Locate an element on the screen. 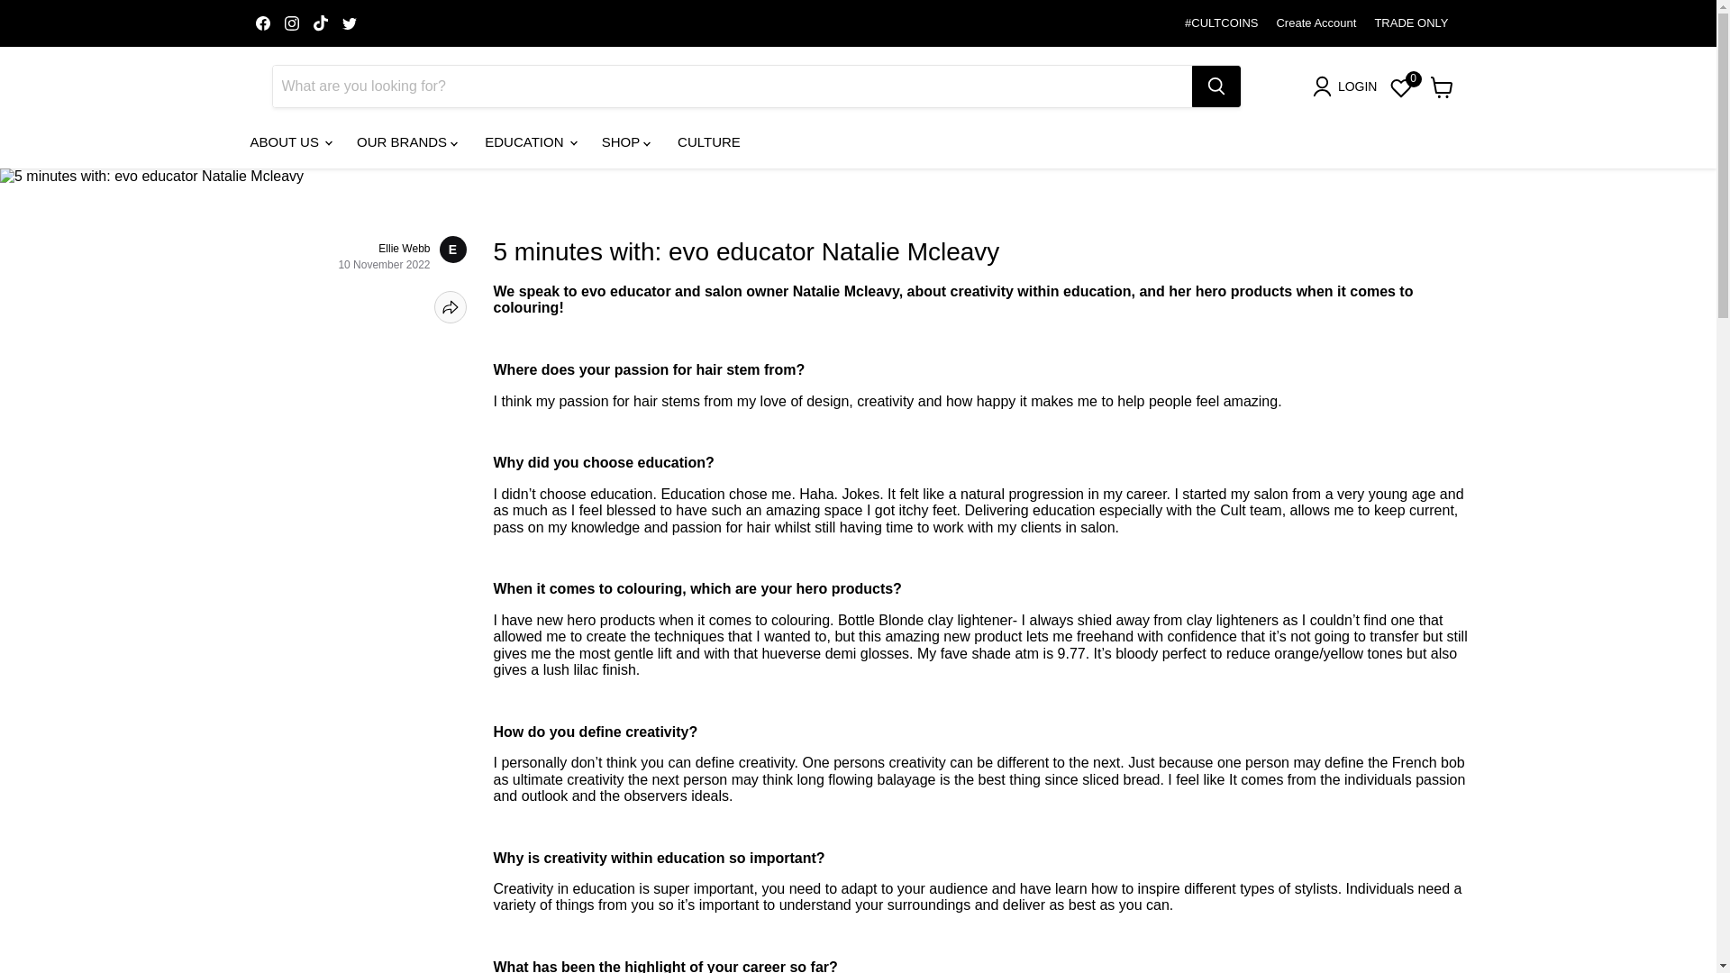 This screenshot has width=1730, height=973. Find us on Twitter is located at coordinates (350, 23).